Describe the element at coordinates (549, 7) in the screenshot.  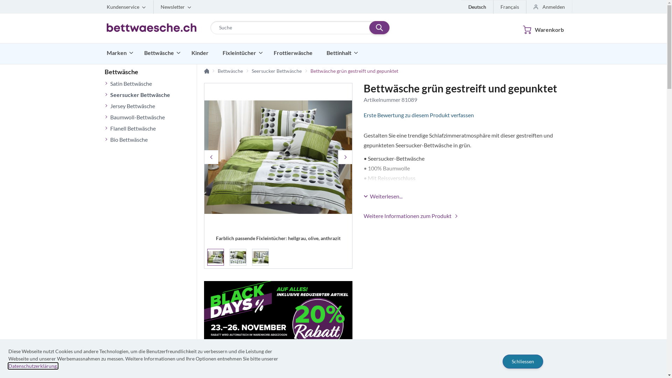
I see `Anmelden` at that location.